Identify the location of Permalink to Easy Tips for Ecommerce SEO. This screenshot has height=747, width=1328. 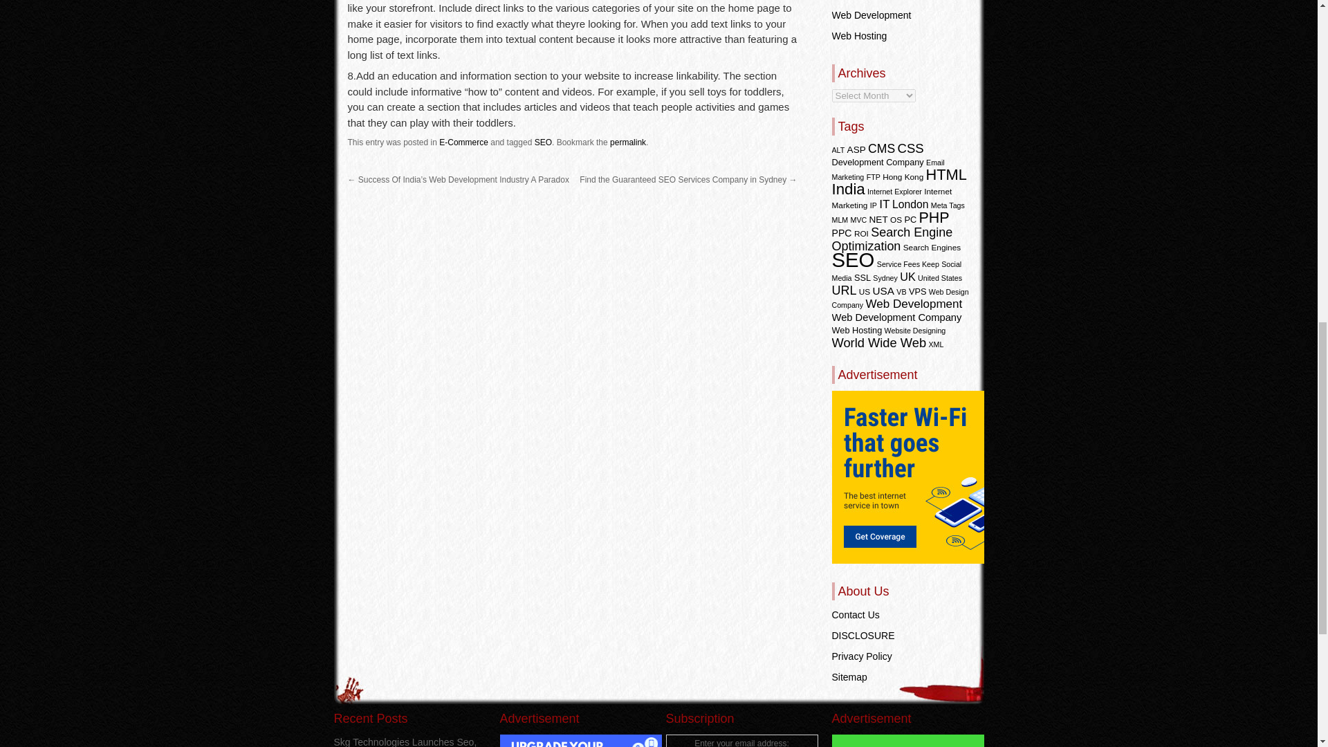
(627, 142).